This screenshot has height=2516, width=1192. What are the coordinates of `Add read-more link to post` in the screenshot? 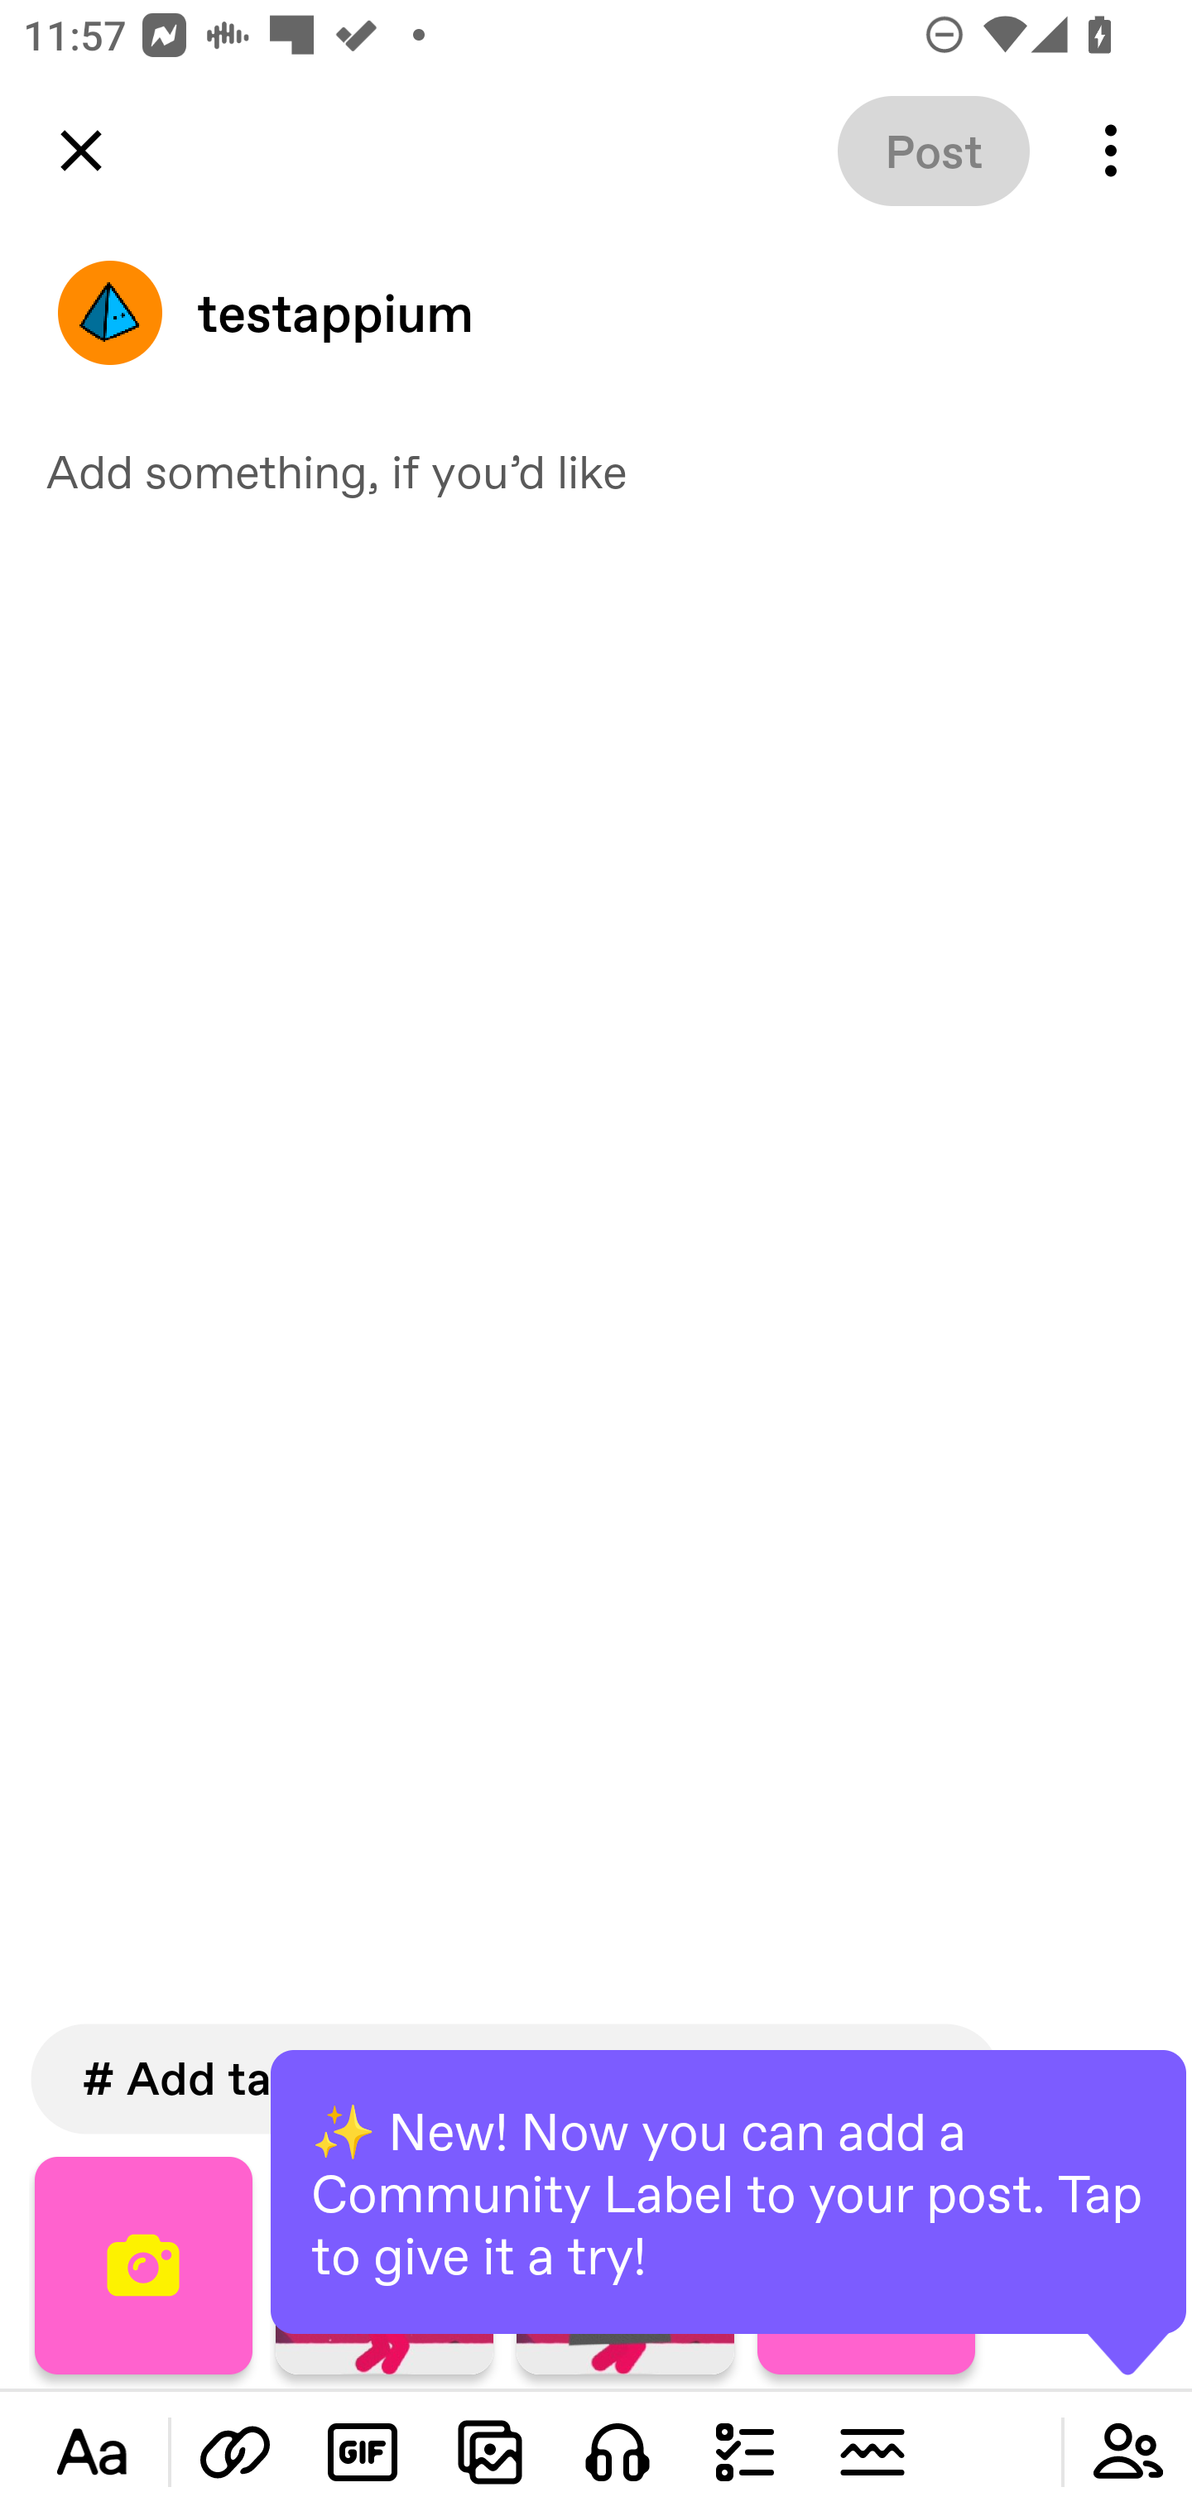 It's located at (872, 2451).